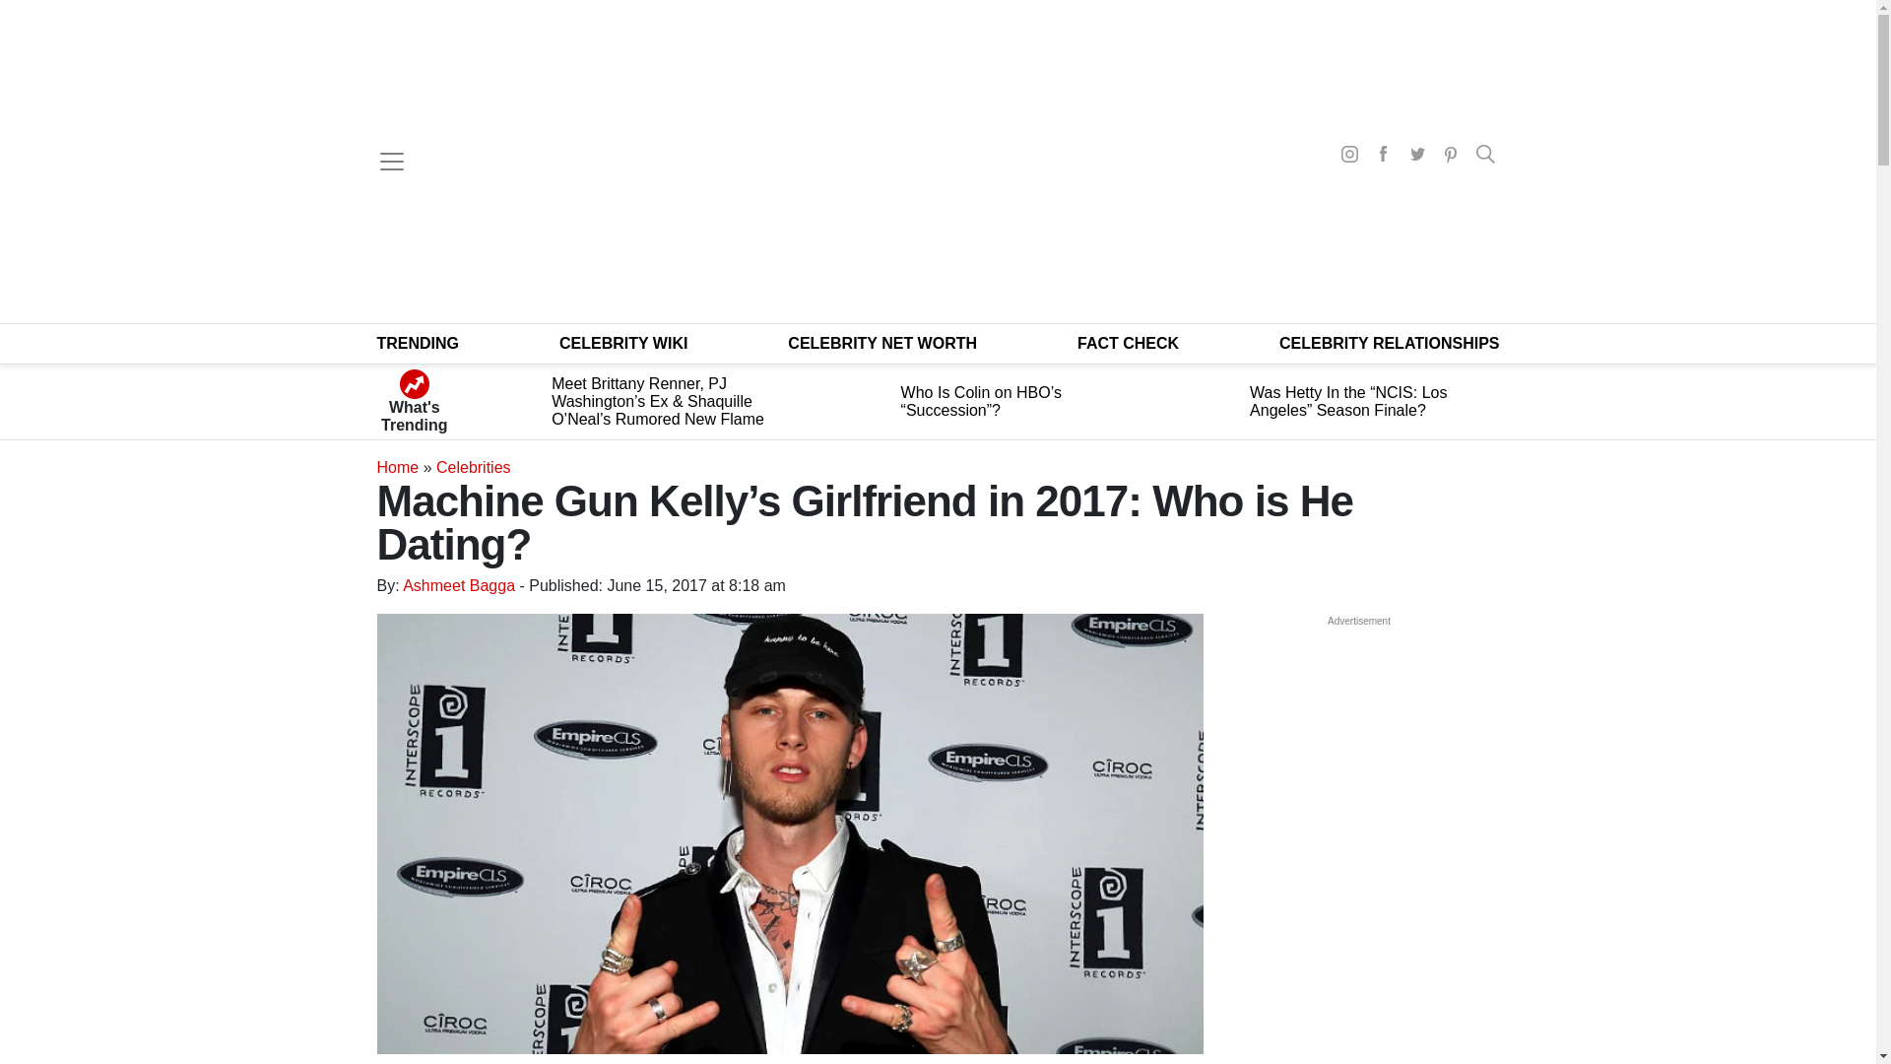 The width and height of the screenshot is (1891, 1064). I want to click on Posts by Ashmeet Bagga, so click(458, 585).